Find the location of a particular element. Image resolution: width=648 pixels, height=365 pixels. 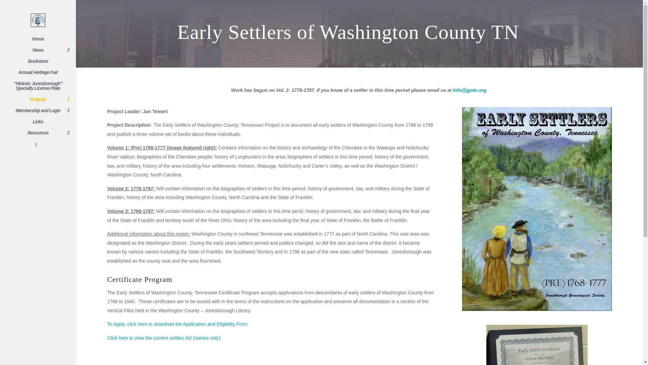

Bookstore is located at coordinates (45, 64).